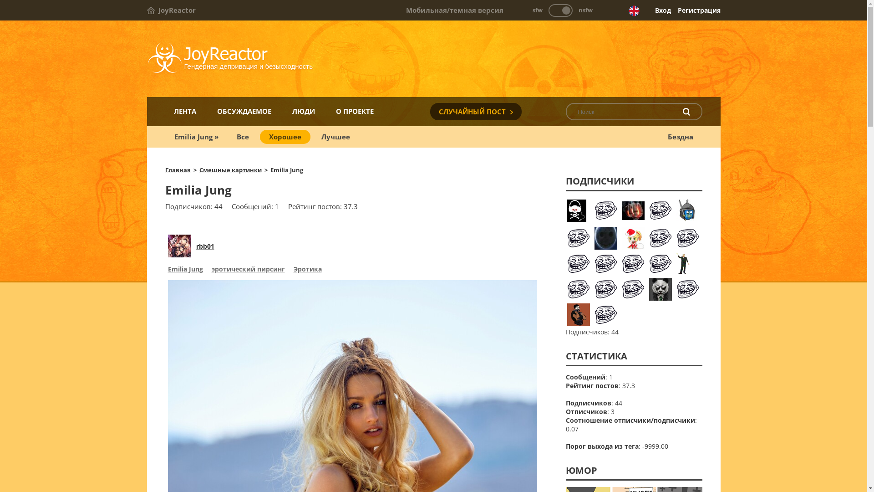  Describe the element at coordinates (171, 10) in the screenshot. I see `JoyReactor` at that location.